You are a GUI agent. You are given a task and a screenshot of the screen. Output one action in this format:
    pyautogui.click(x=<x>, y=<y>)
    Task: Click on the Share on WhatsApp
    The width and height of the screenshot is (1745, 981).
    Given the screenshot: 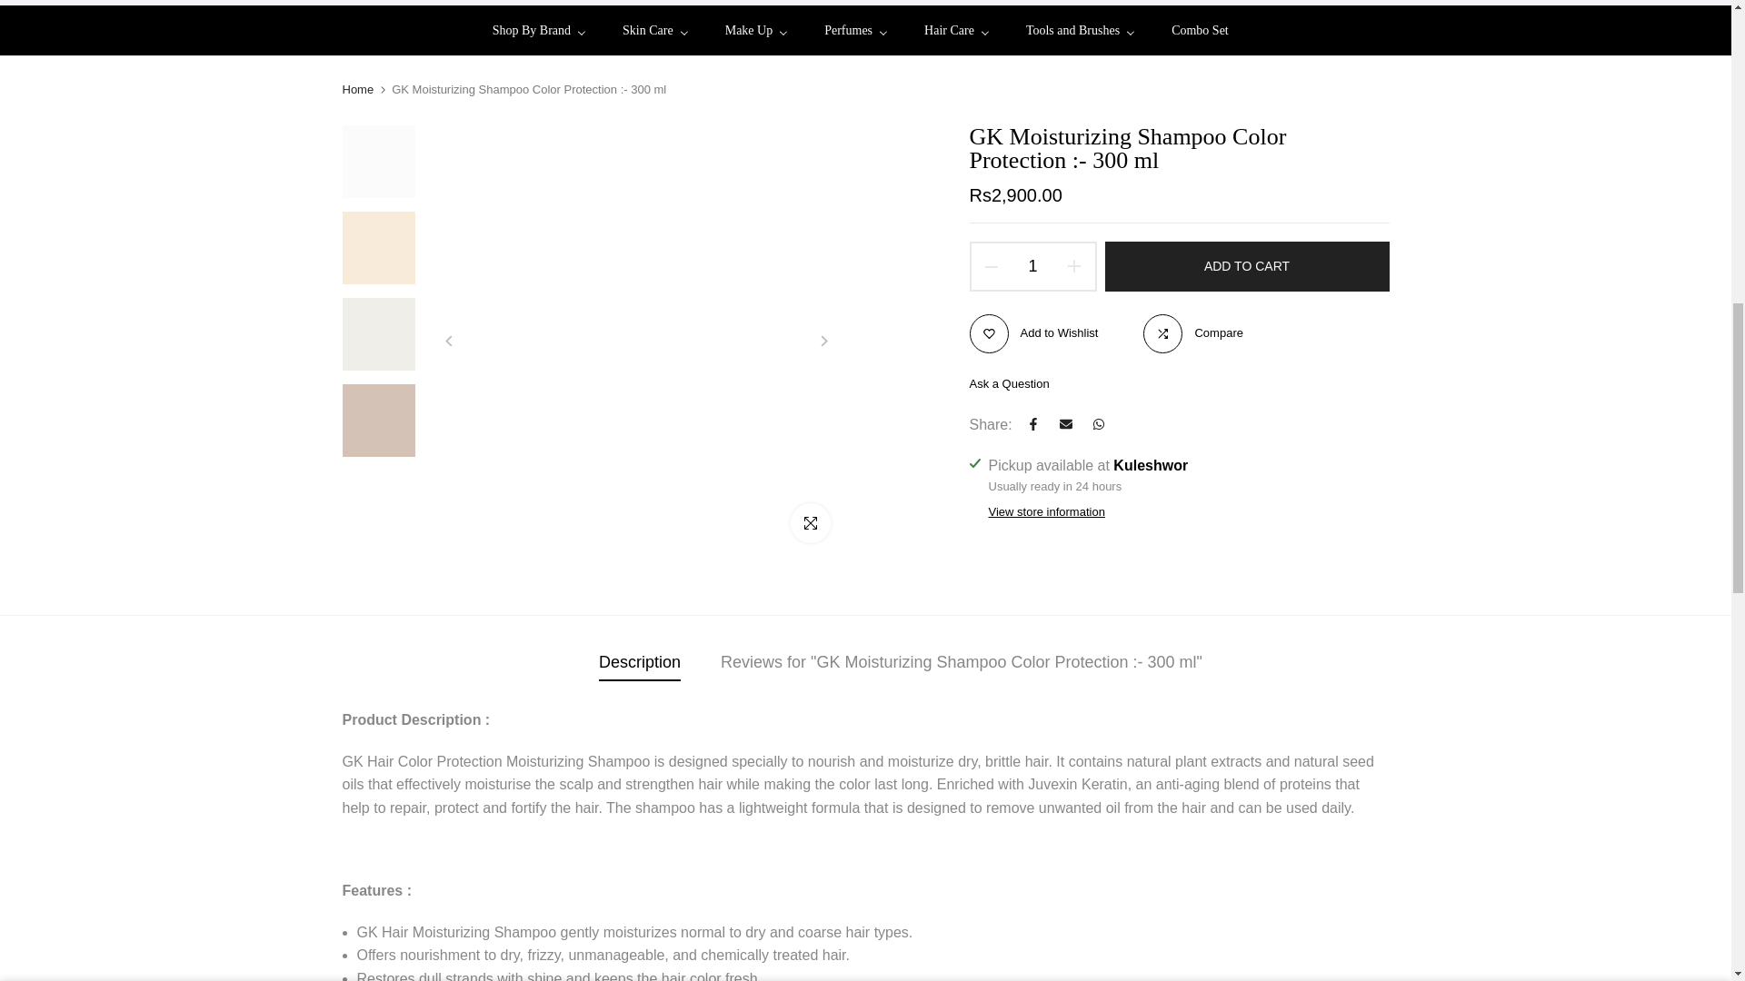 What is the action you would take?
    pyautogui.click(x=1099, y=424)
    